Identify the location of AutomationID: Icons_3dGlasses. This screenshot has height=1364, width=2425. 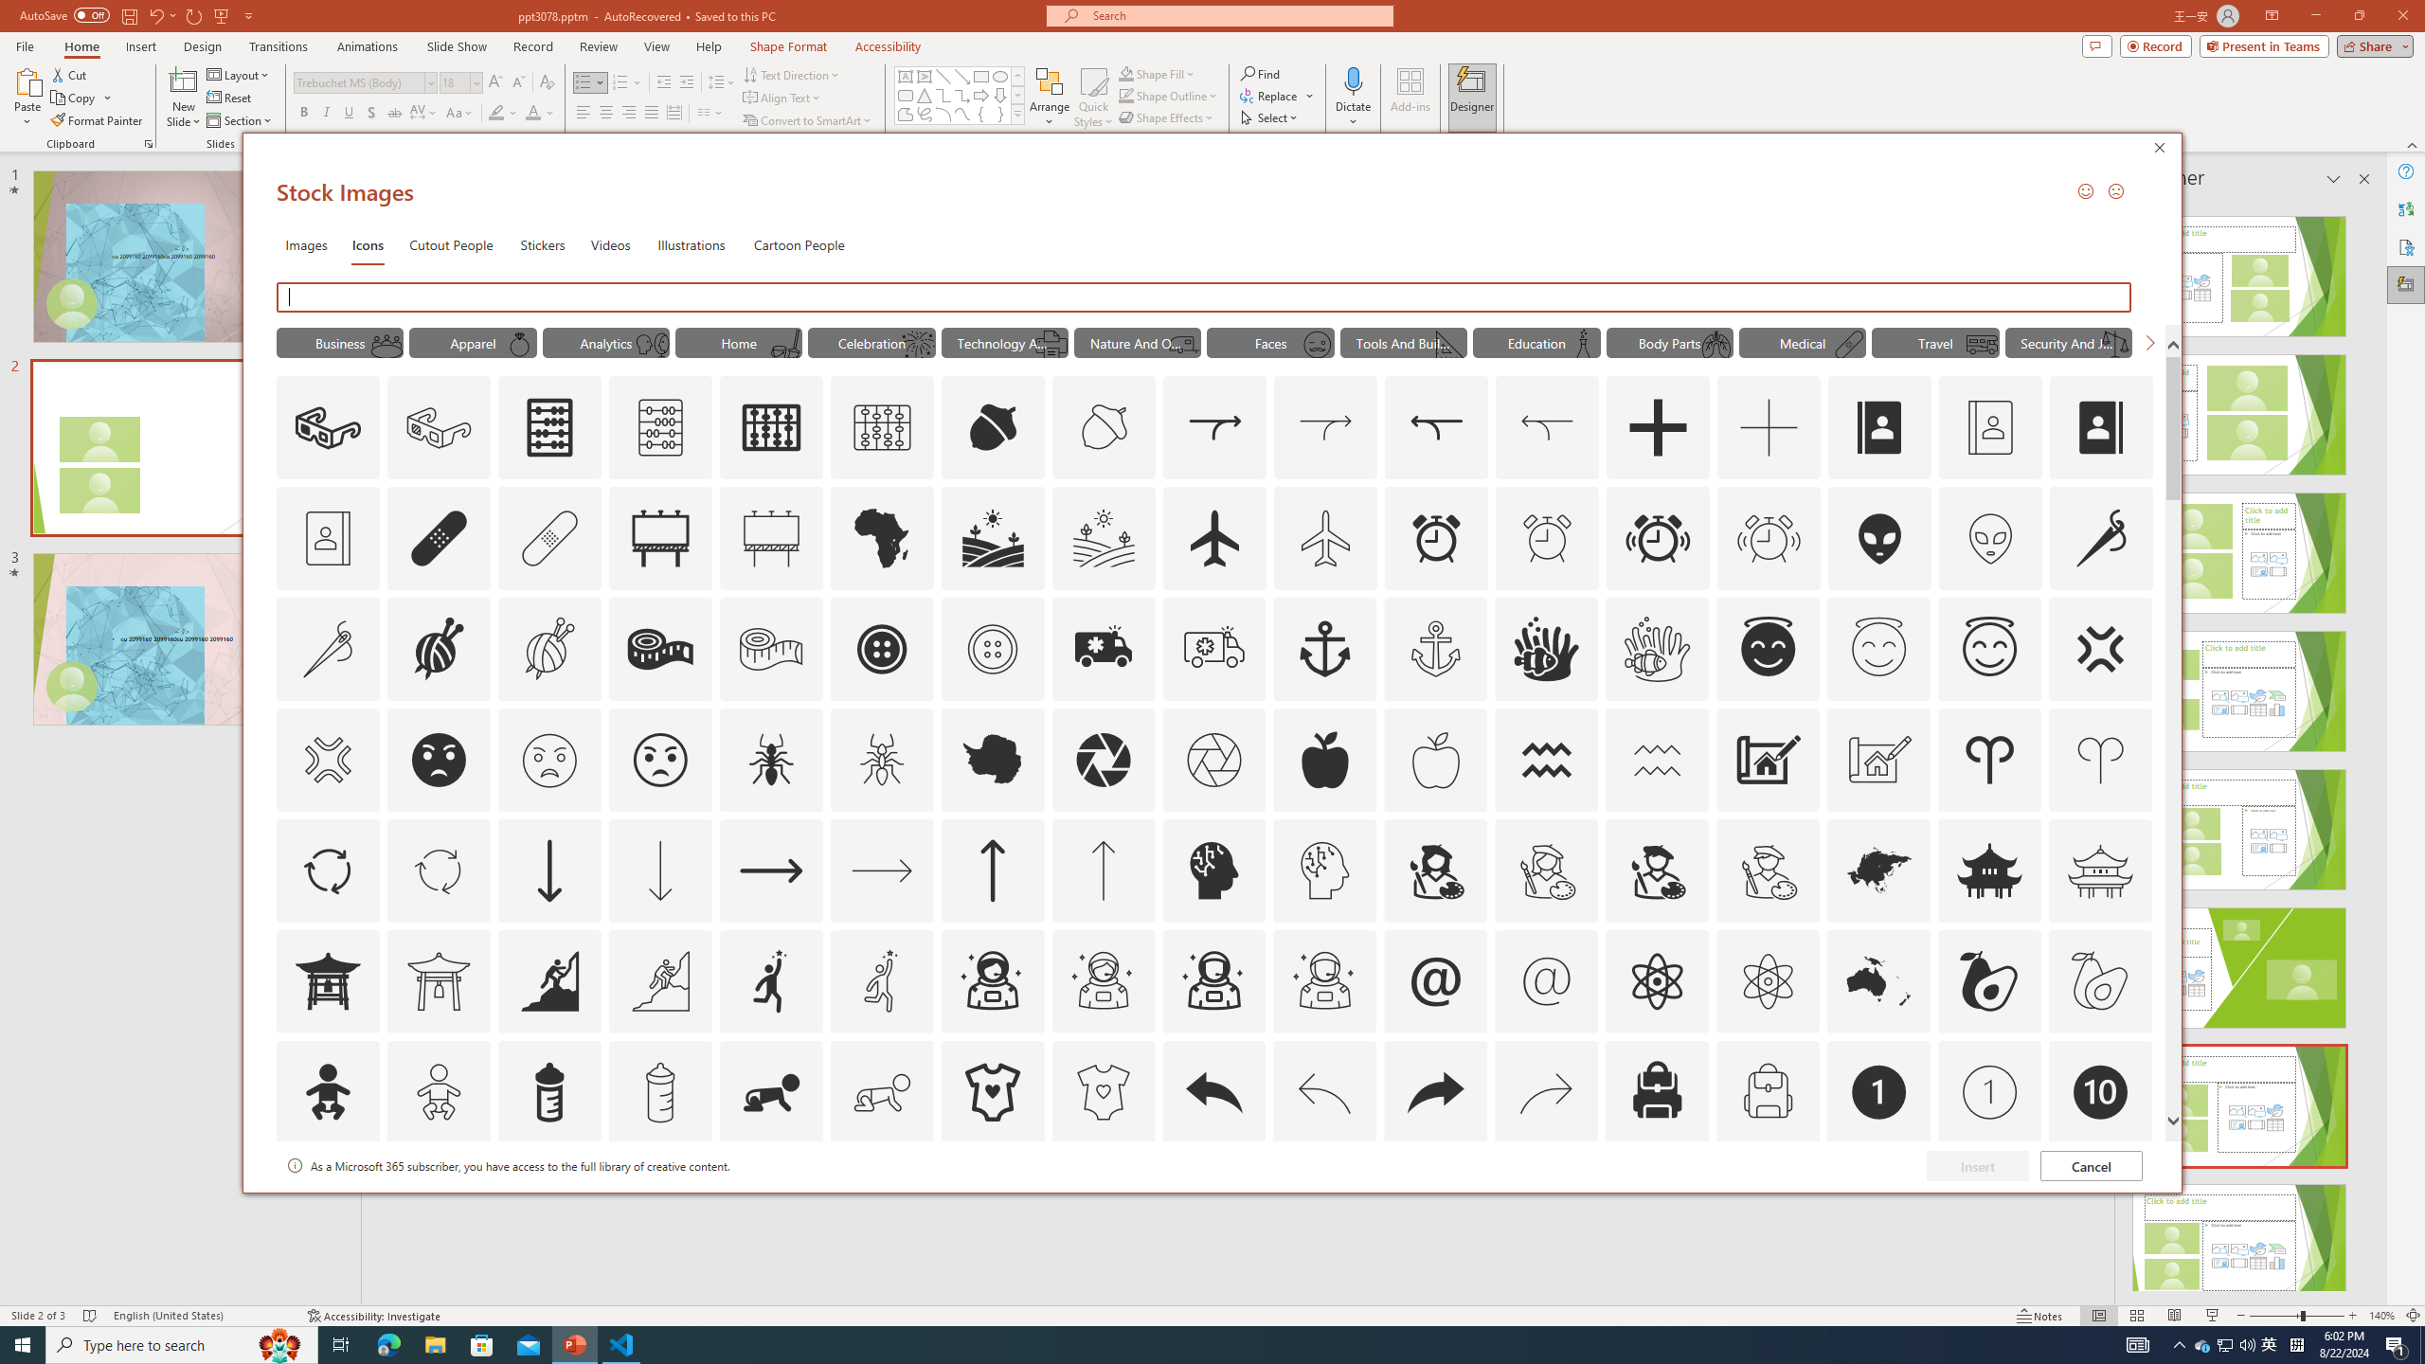
(328, 428).